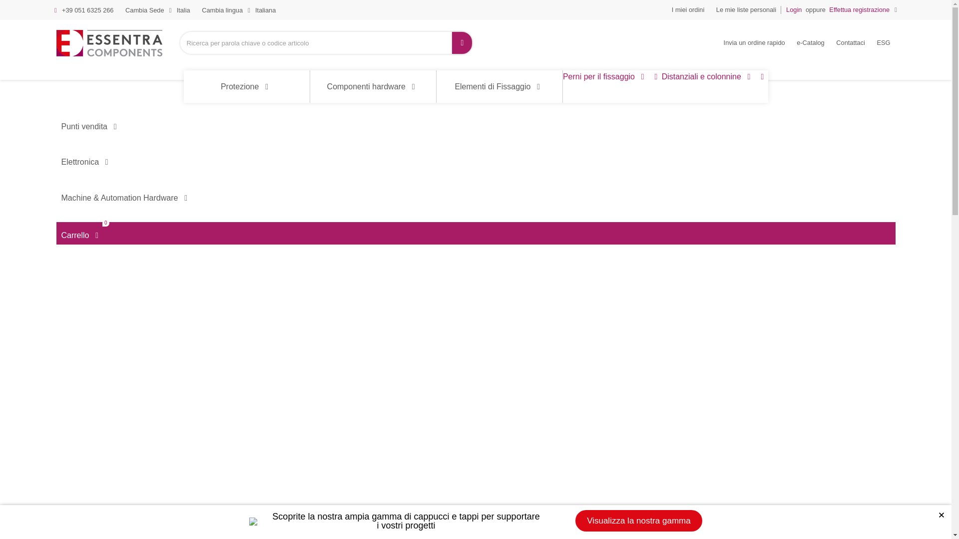 This screenshot has height=539, width=959. What do you see at coordinates (239, 10) in the screenshot?
I see `Cambia lingua Italiana` at bounding box center [239, 10].